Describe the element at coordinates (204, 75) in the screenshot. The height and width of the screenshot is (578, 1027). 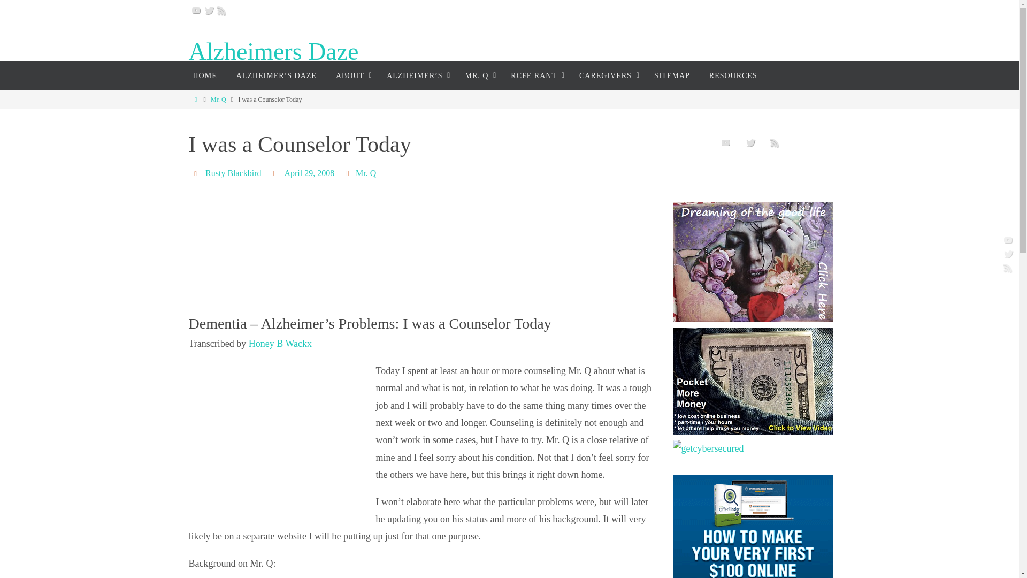
I see `HOME` at that location.